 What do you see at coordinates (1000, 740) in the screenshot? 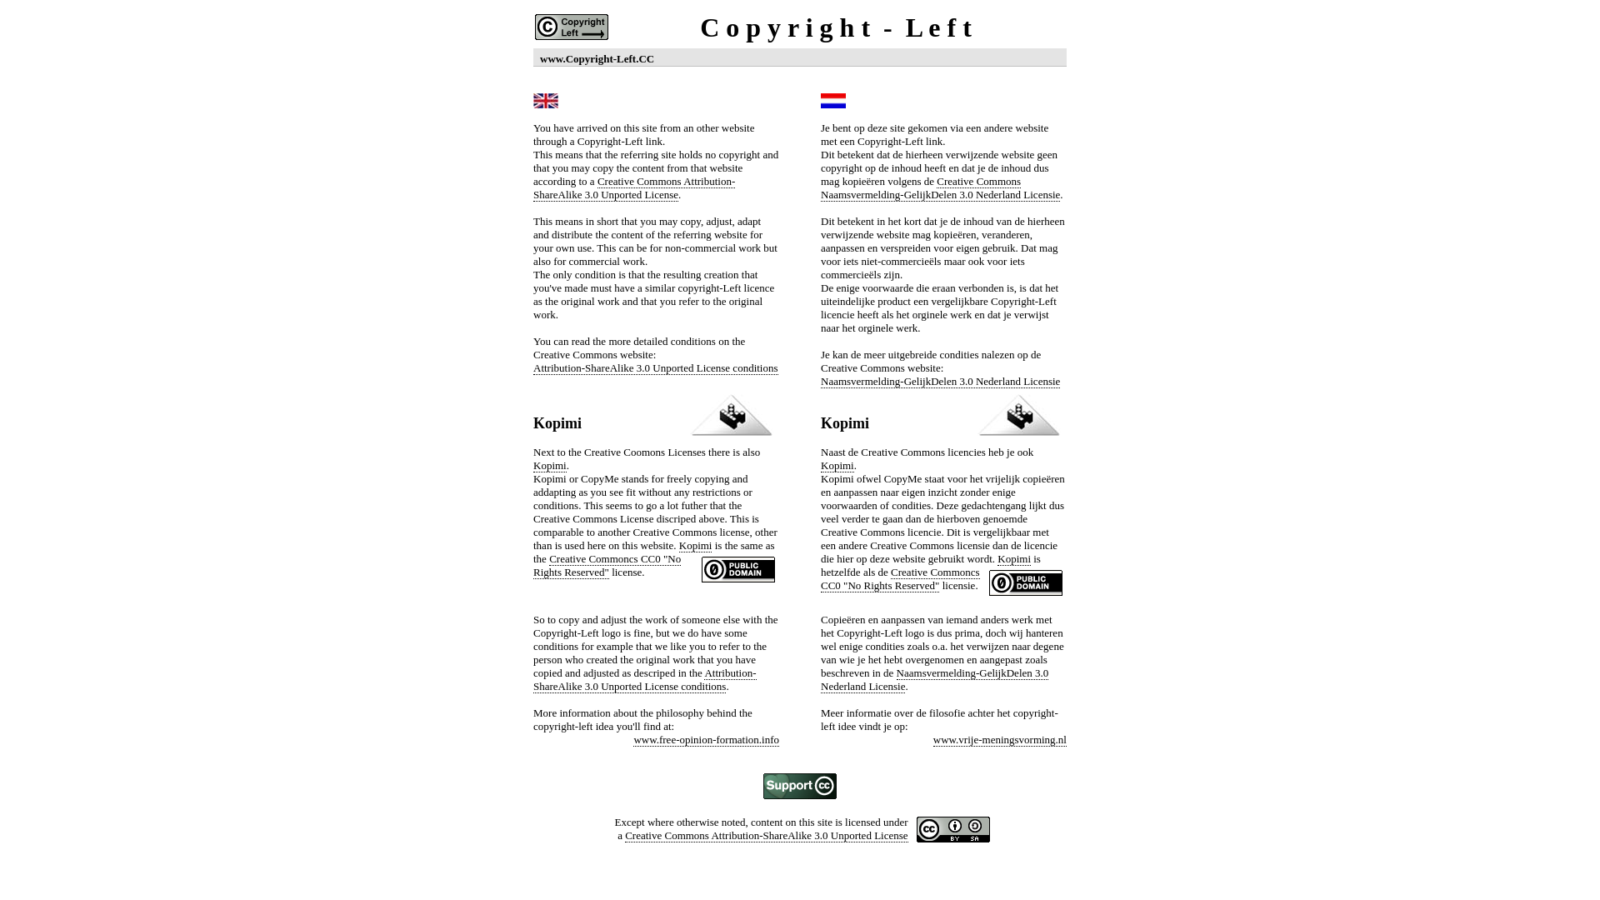
I see `www.vrije-meningsvorming.nl` at bounding box center [1000, 740].